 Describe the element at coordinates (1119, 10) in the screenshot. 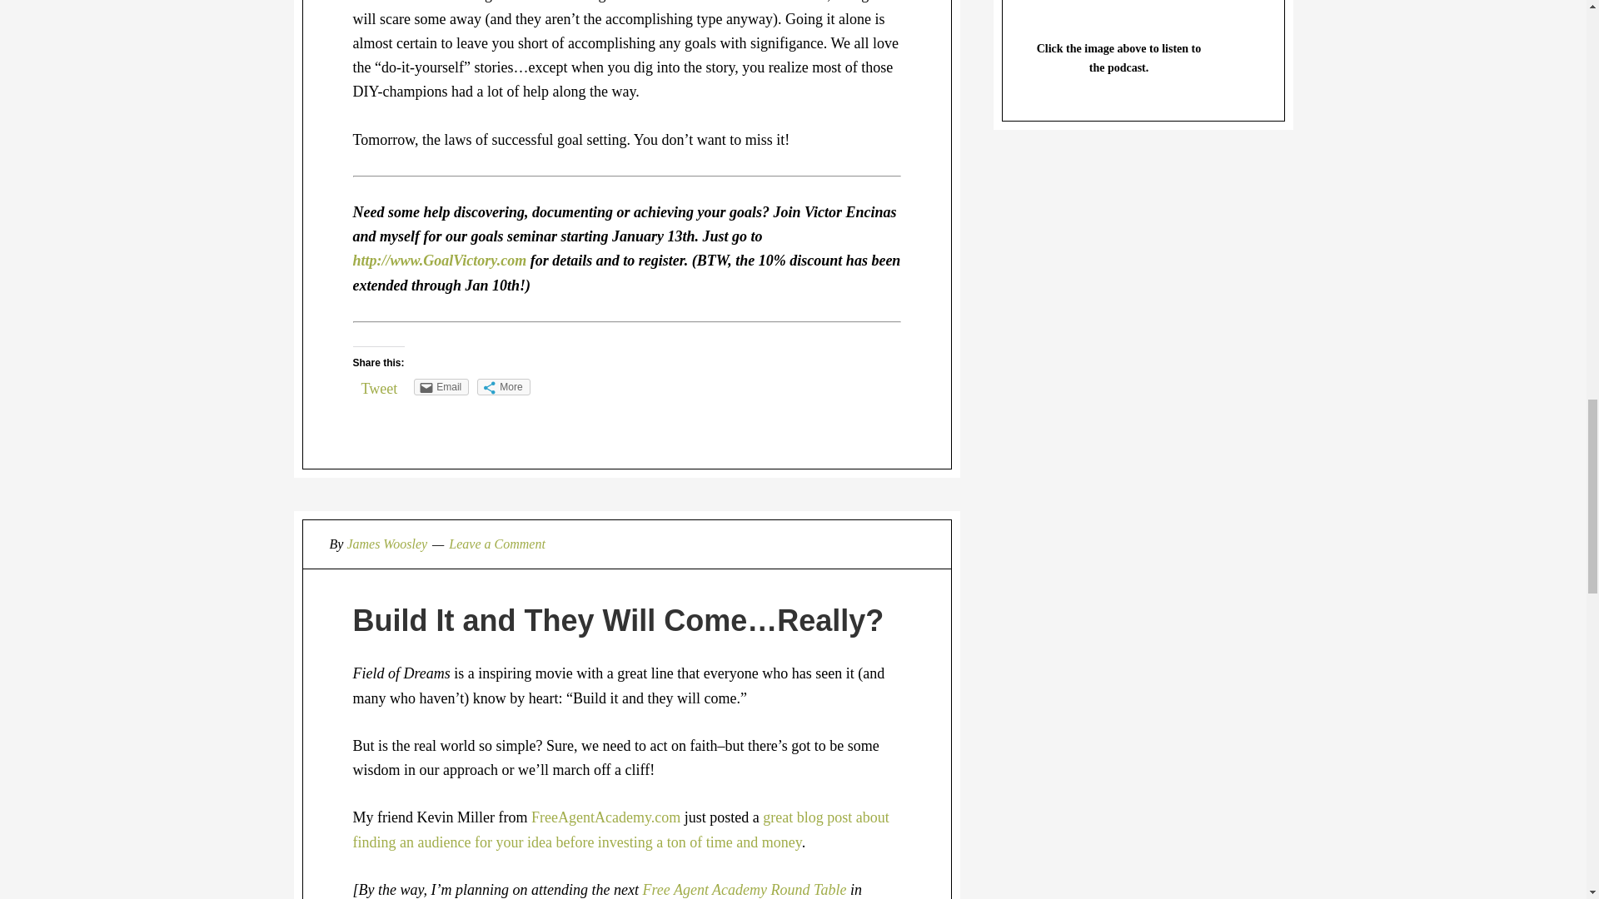

I see `The Conquer Your Kryptonite Show` at that location.